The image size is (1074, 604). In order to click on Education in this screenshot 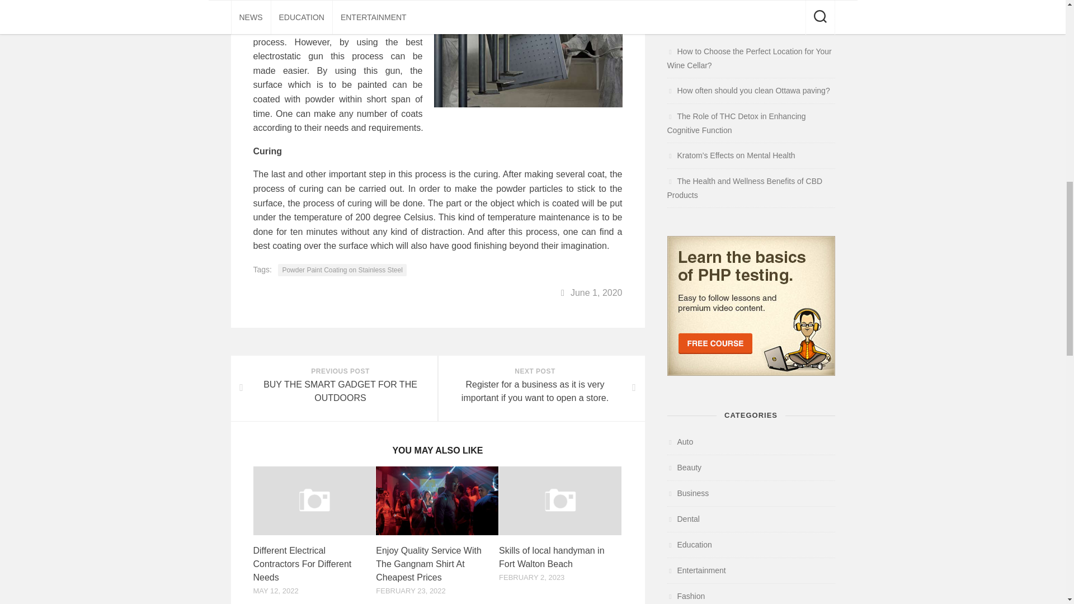, I will do `click(680, 442)`.